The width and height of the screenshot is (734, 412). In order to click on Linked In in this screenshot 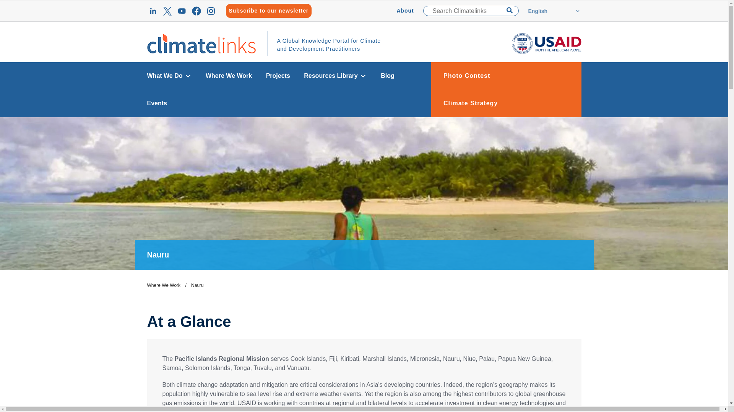, I will do `click(153, 11)`.